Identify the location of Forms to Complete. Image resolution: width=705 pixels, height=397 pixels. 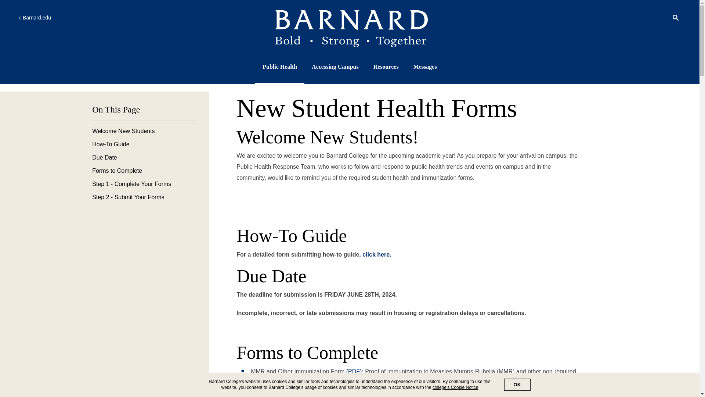
(145, 171).